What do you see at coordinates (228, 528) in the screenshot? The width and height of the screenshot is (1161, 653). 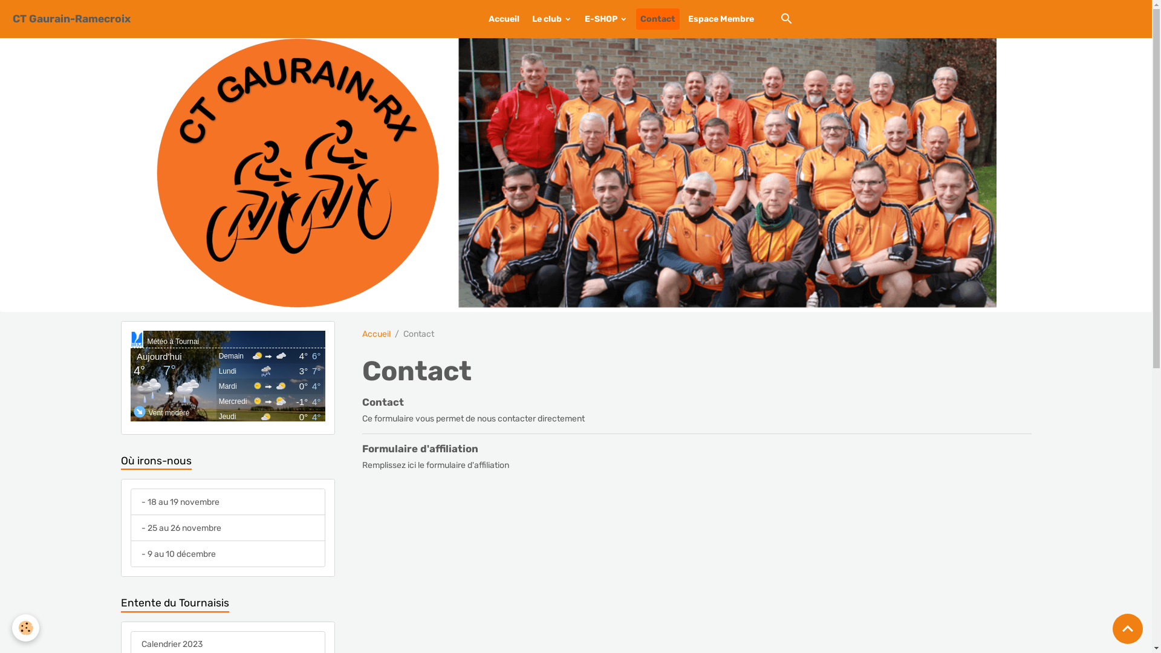 I see `- 25 au 26 novembre` at bounding box center [228, 528].